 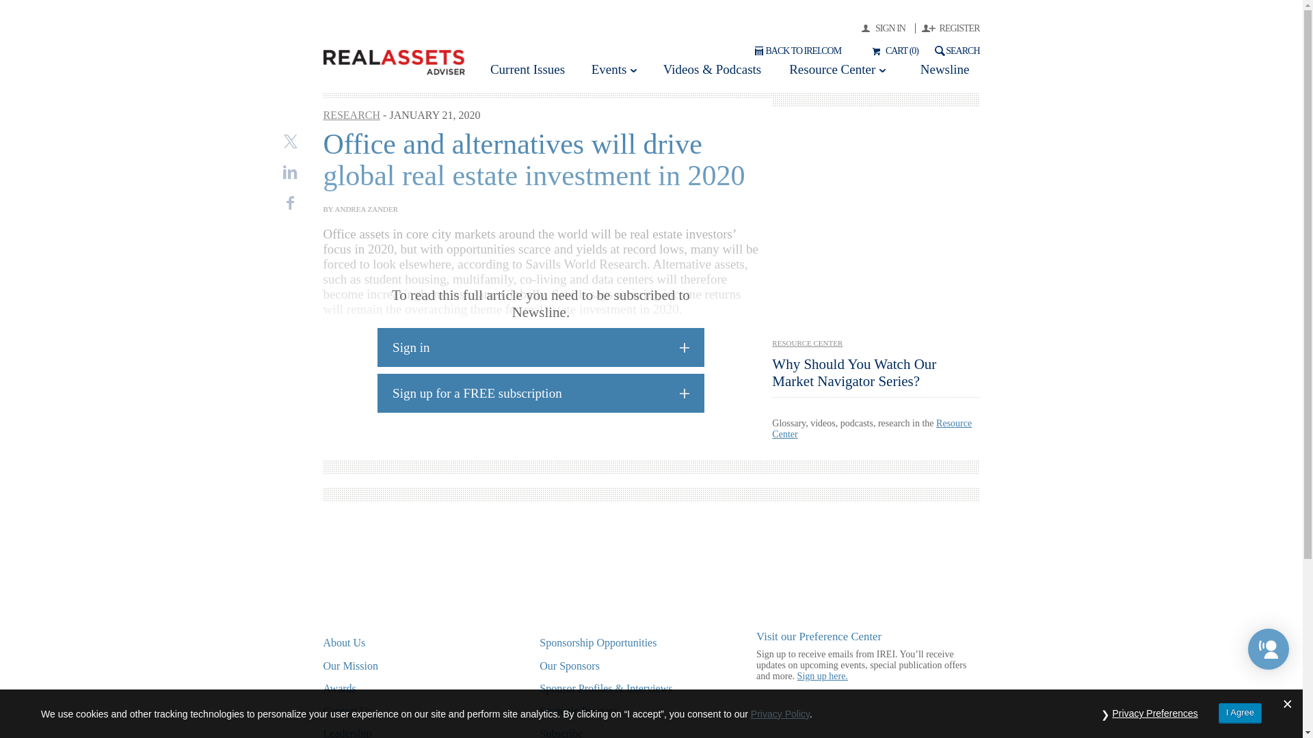 What do you see at coordinates (290, 141) in the screenshot?
I see `Twitter` at bounding box center [290, 141].